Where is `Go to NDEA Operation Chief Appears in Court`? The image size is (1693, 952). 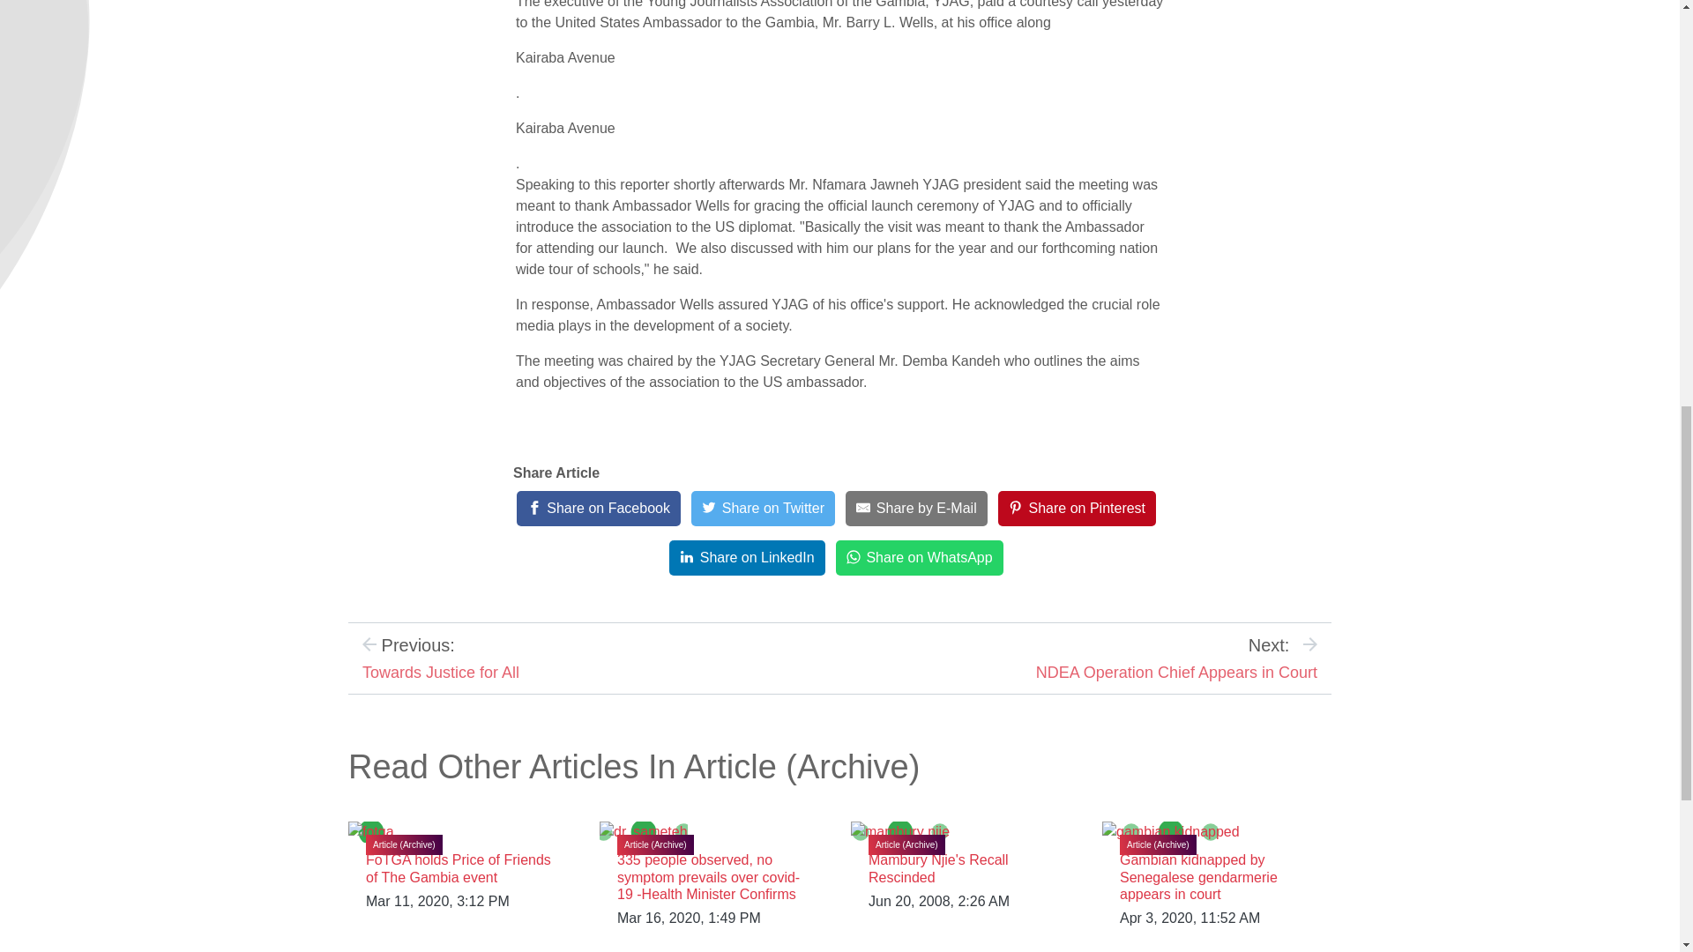
Go to NDEA Operation Chief Appears in Court is located at coordinates (1176, 672).